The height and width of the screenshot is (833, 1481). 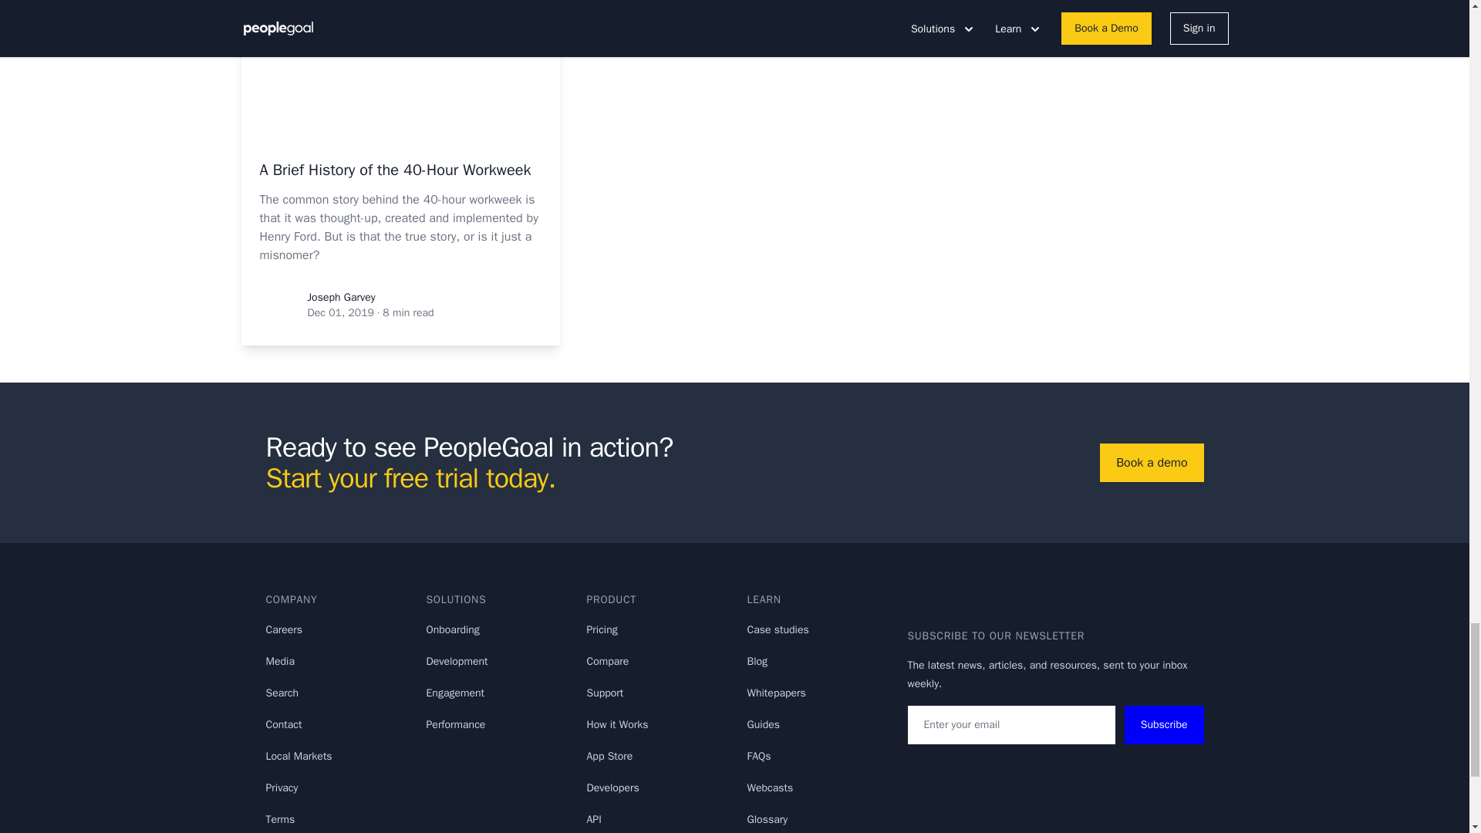 What do you see at coordinates (281, 788) in the screenshot?
I see `Privacy` at bounding box center [281, 788].